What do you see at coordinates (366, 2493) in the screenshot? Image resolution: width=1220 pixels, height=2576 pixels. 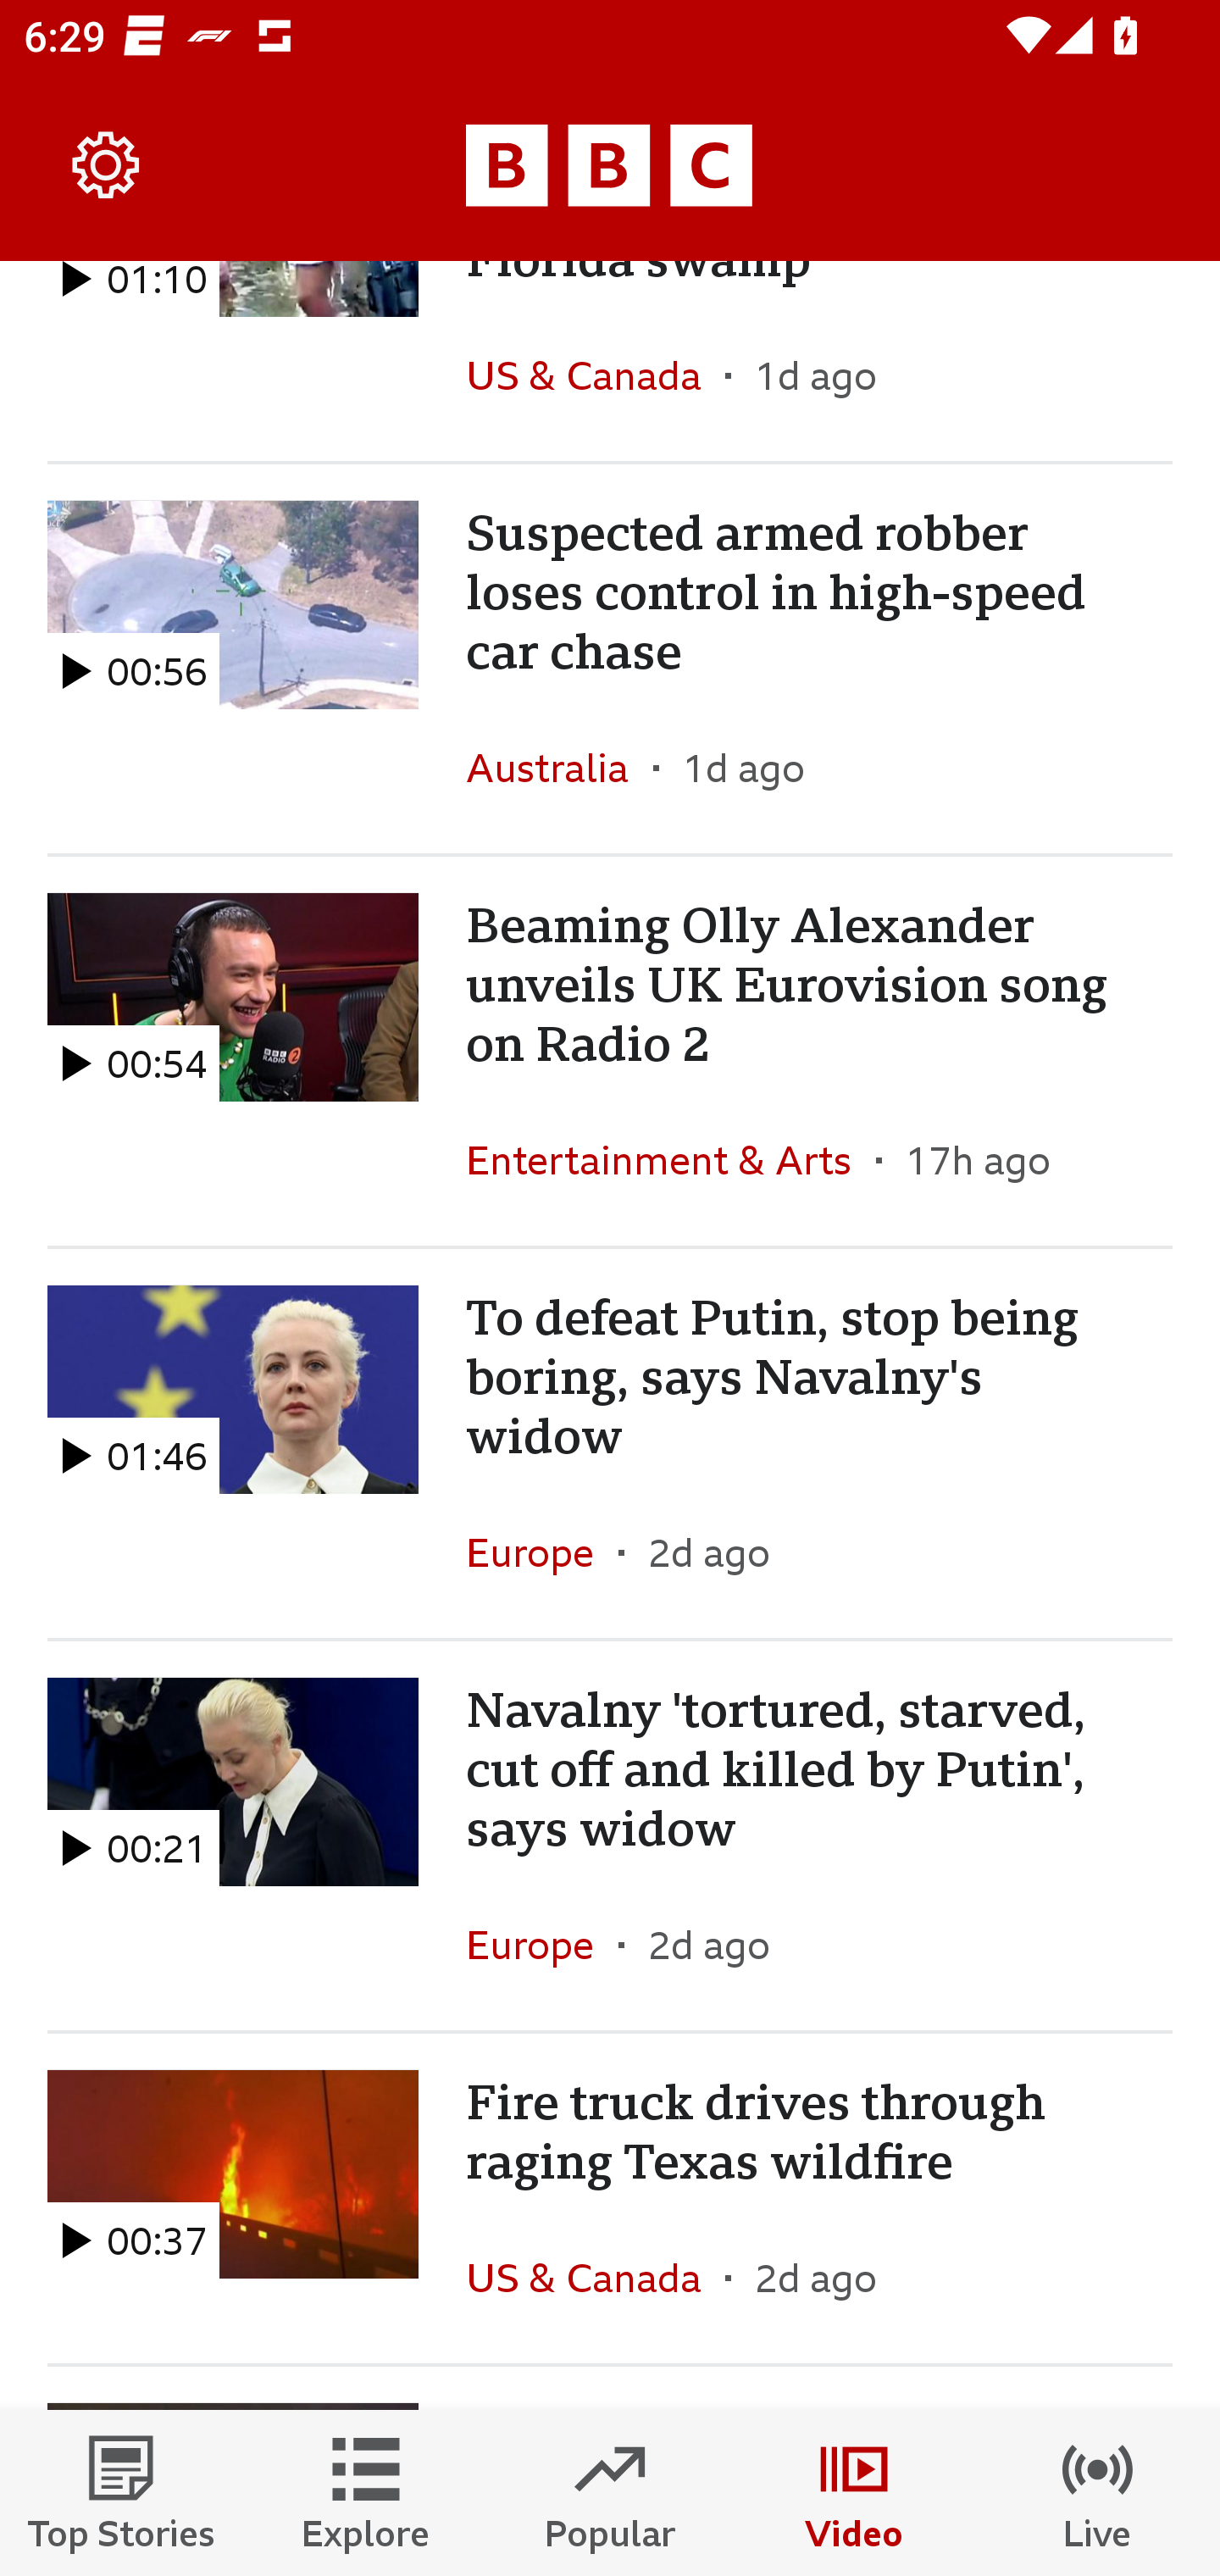 I see `Explore` at bounding box center [366, 2493].